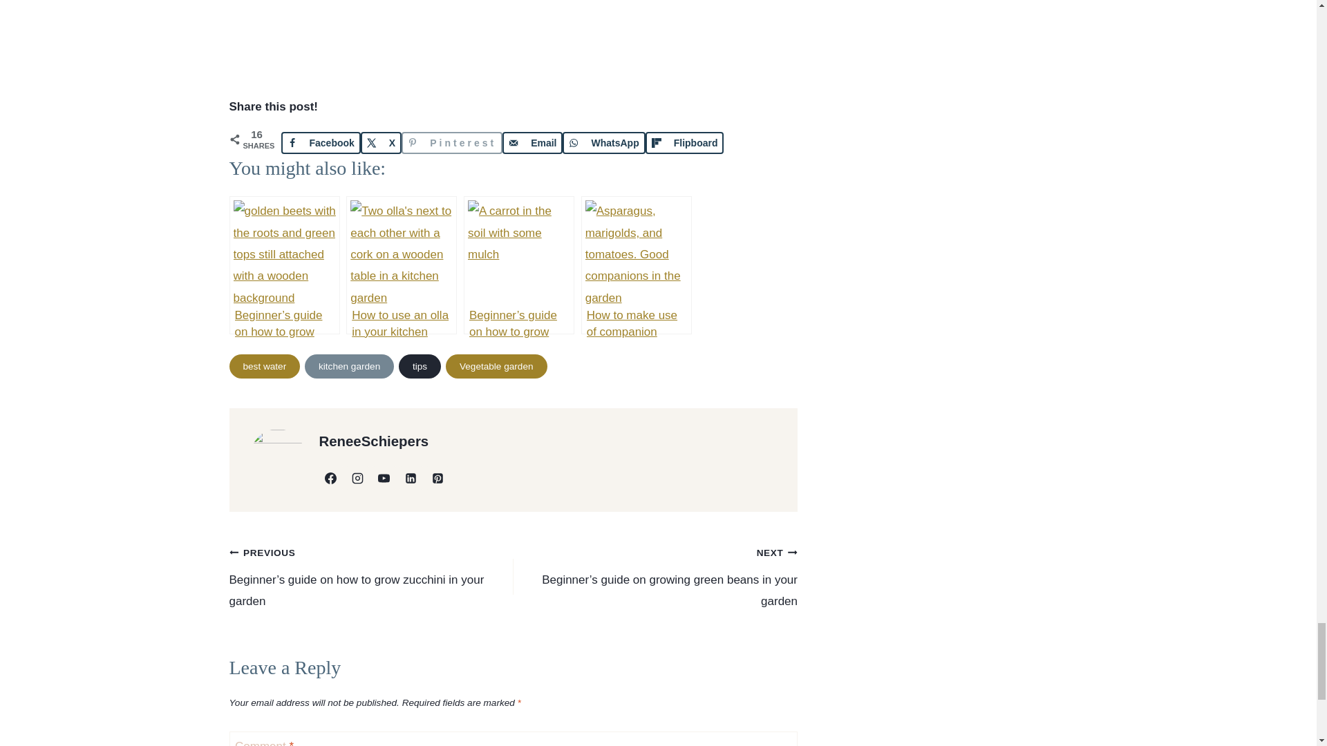 This screenshot has height=746, width=1327. Describe the element at coordinates (350, 366) in the screenshot. I see `kitchen garden` at that location.